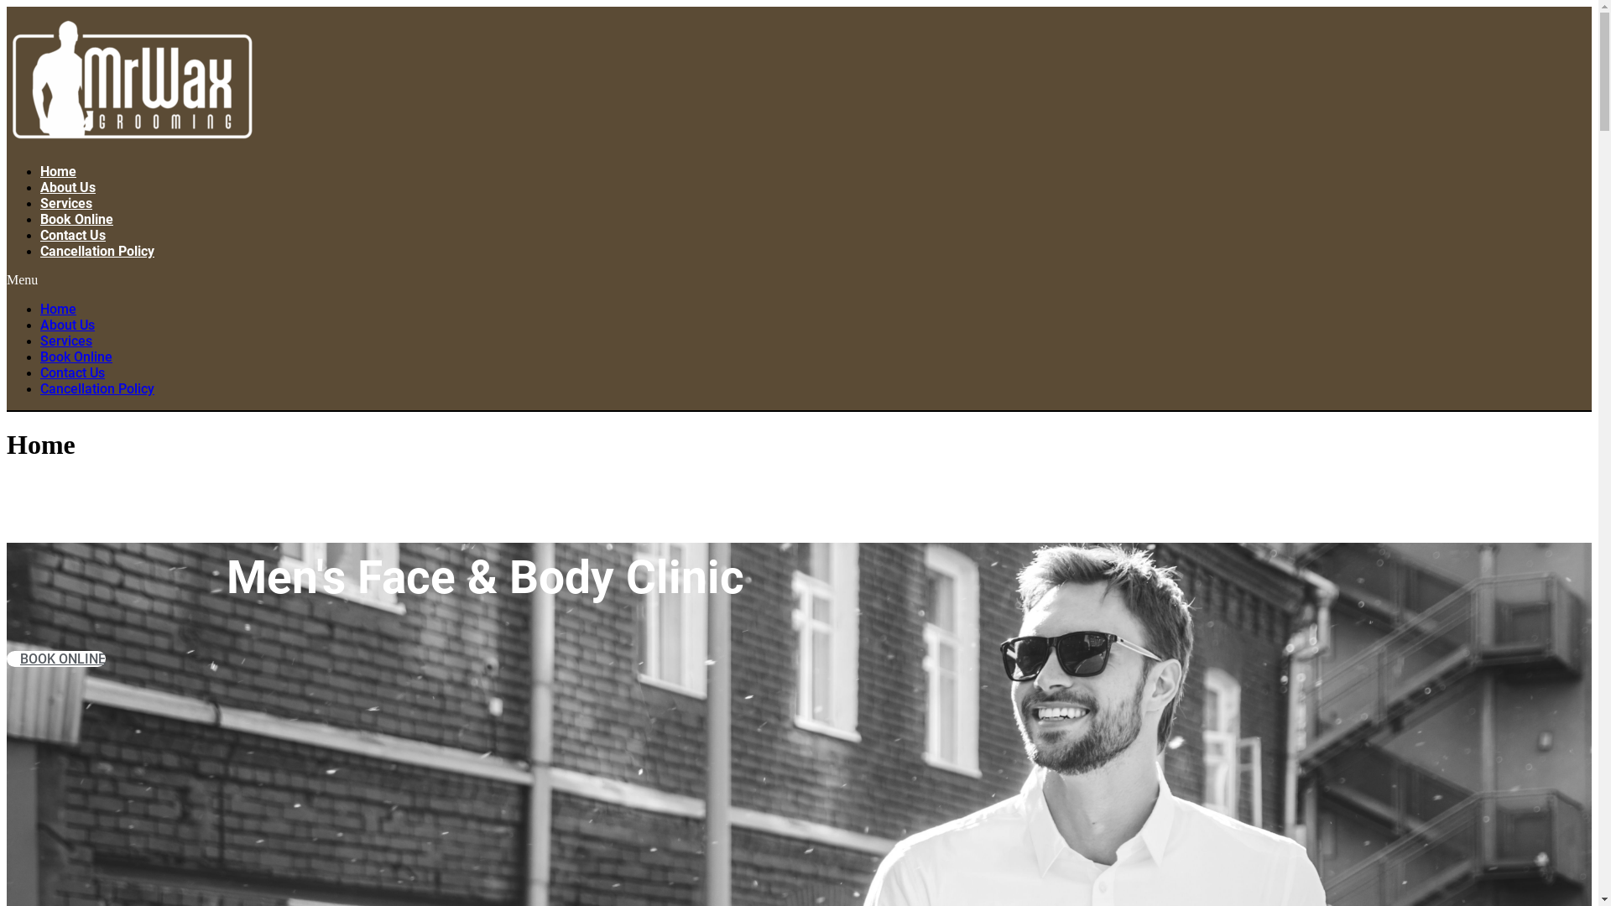 The image size is (1611, 906). Describe the element at coordinates (97, 389) in the screenshot. I see `Cancellation Policy` at that location.